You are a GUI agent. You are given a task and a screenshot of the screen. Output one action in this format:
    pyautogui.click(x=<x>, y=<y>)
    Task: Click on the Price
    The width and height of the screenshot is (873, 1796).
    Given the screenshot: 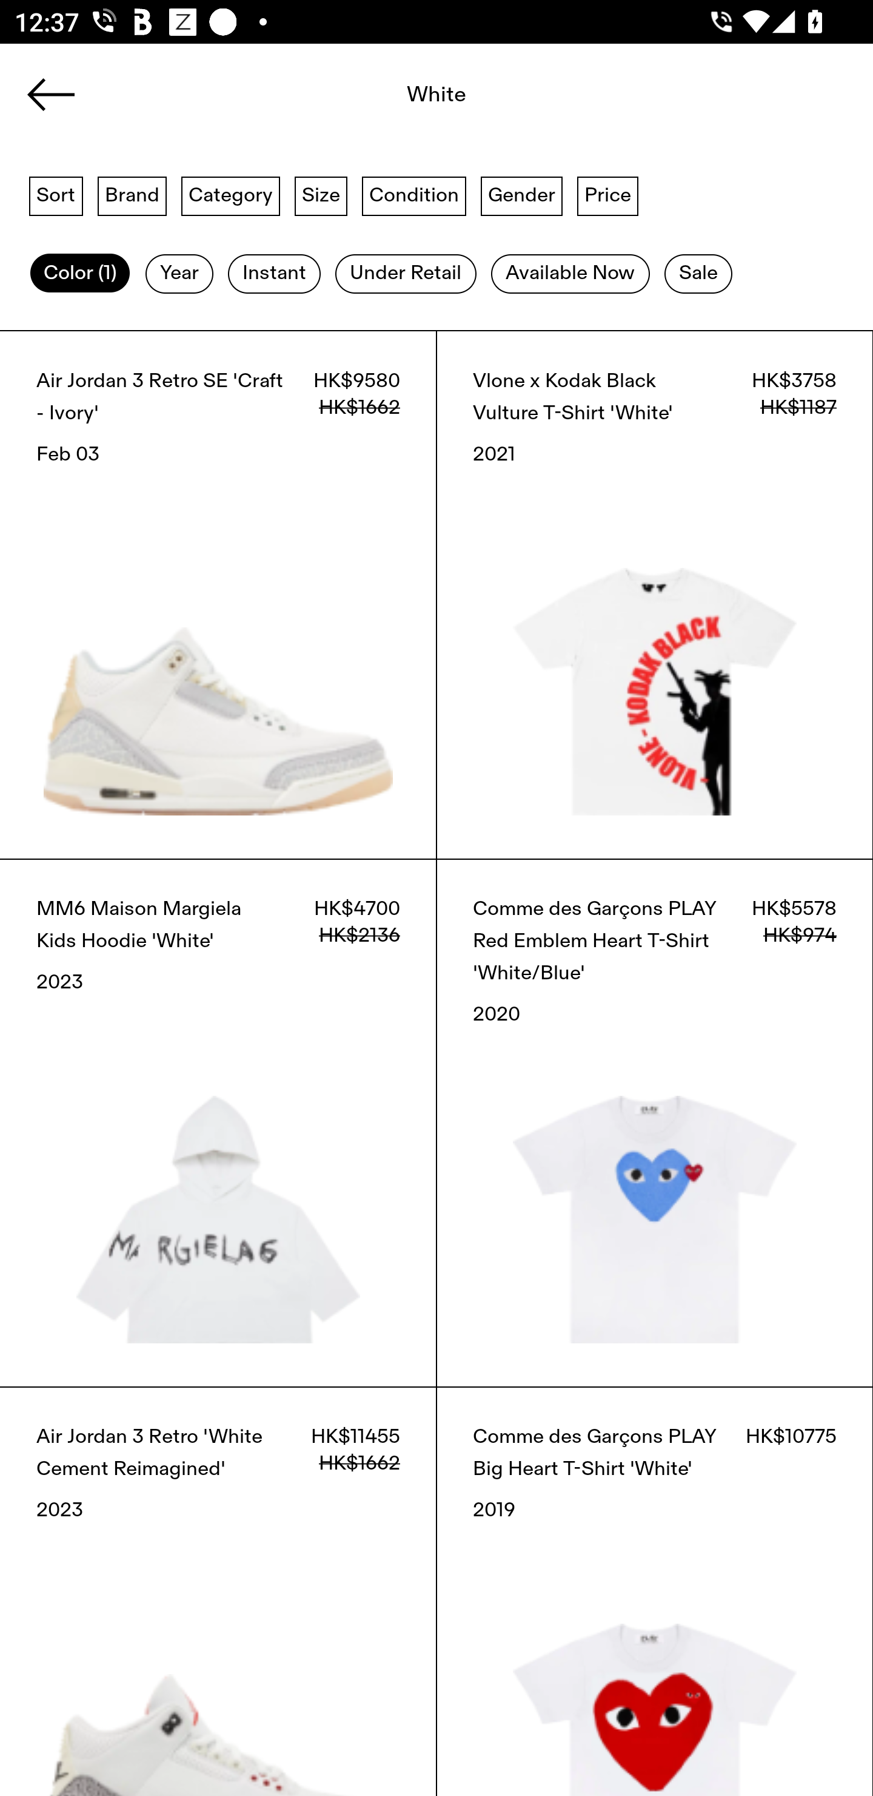 What is the action you would take?
    pyautogui.click(x=607, y=195)
    